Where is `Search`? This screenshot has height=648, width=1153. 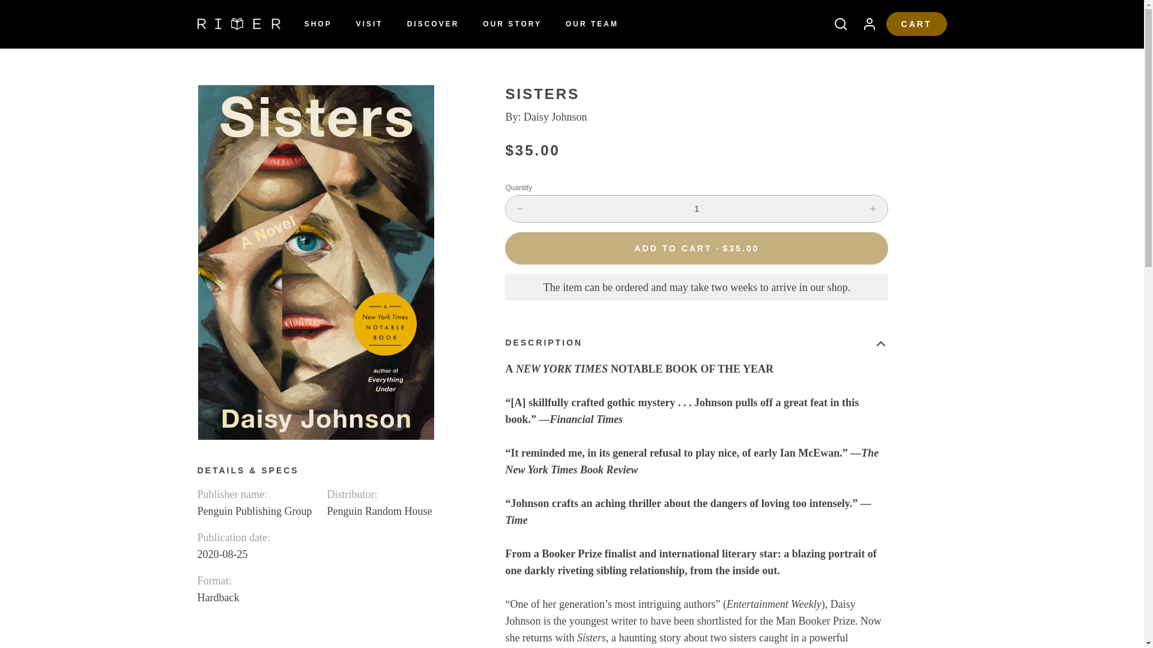 Search is located at coordinates (836, 24).